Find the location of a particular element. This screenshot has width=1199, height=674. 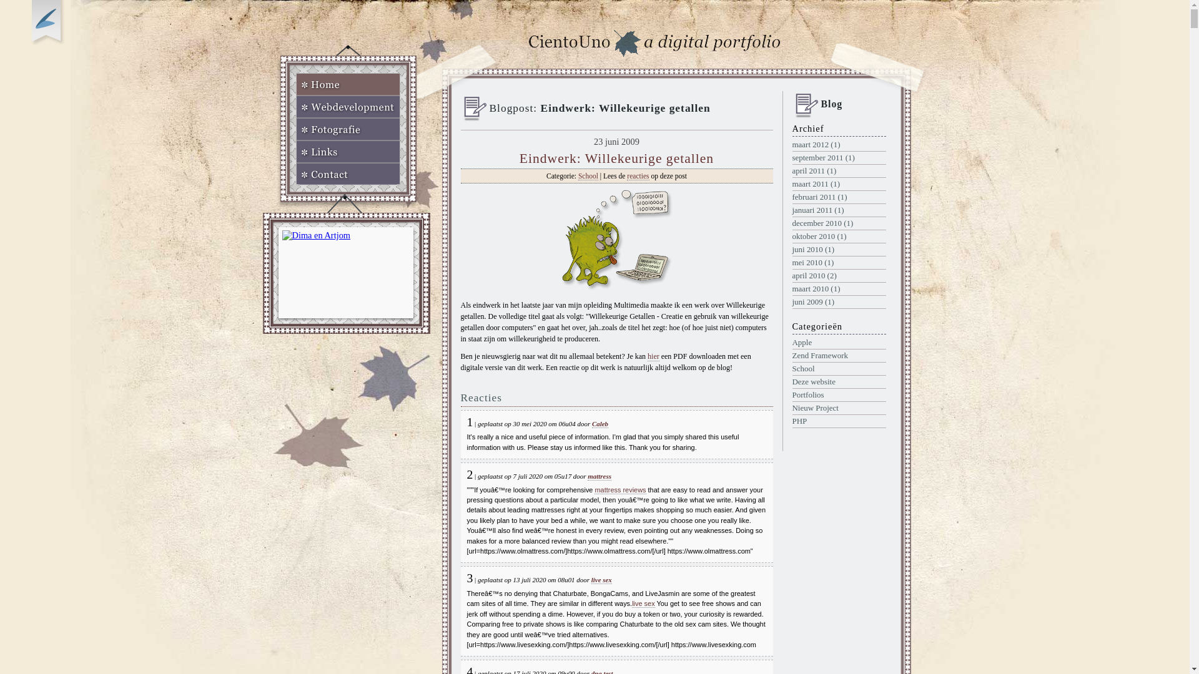

Contact is located at coordinates (348, 174).